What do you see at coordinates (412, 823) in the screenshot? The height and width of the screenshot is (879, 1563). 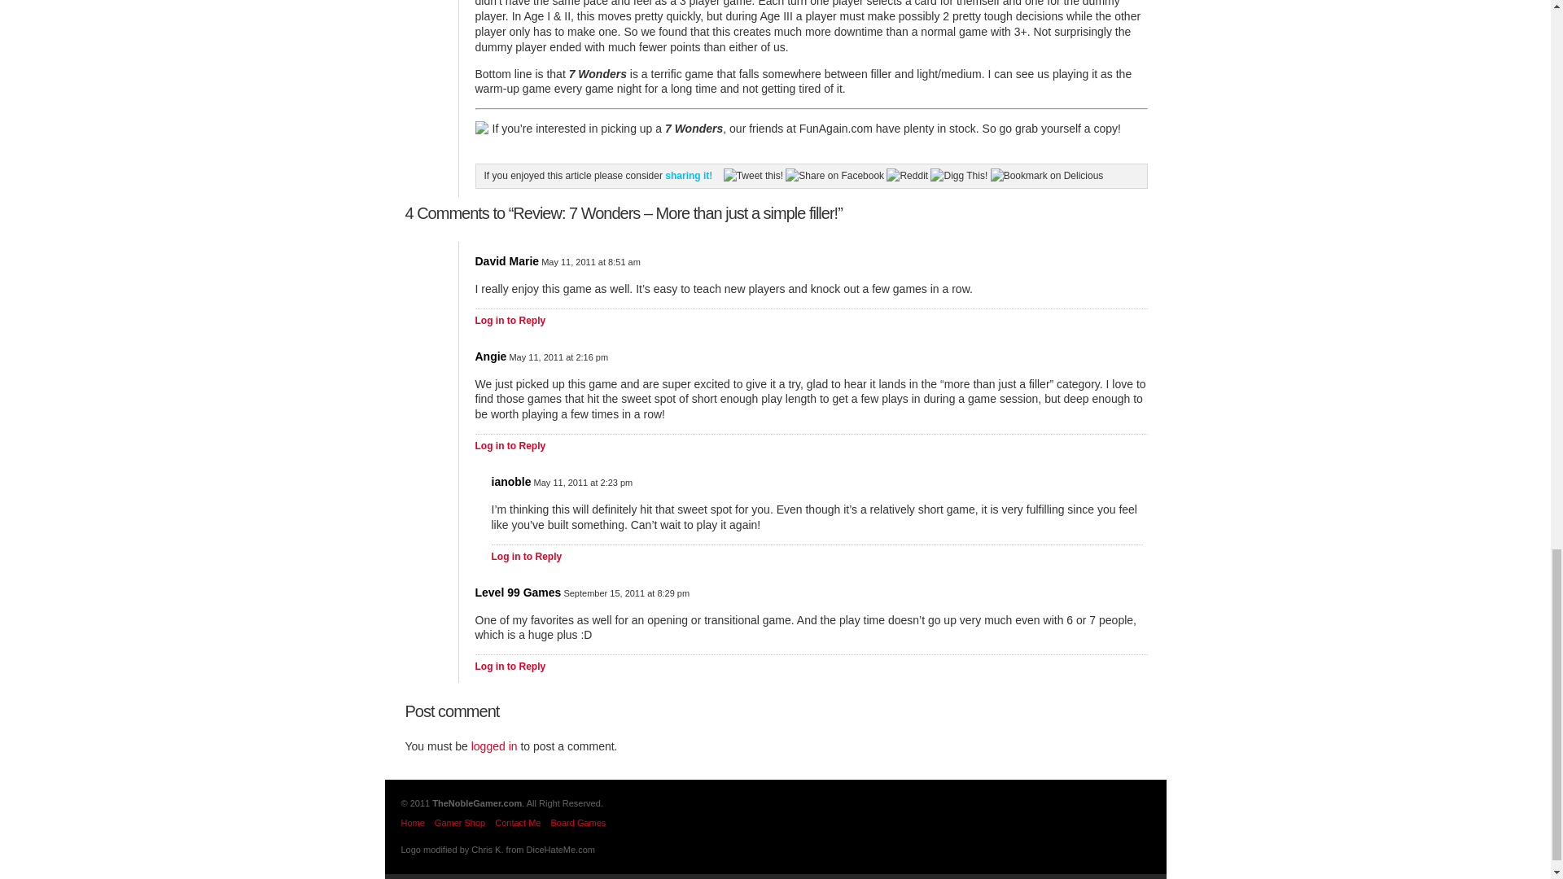 I see `Home` at bounding box center [412, 823].